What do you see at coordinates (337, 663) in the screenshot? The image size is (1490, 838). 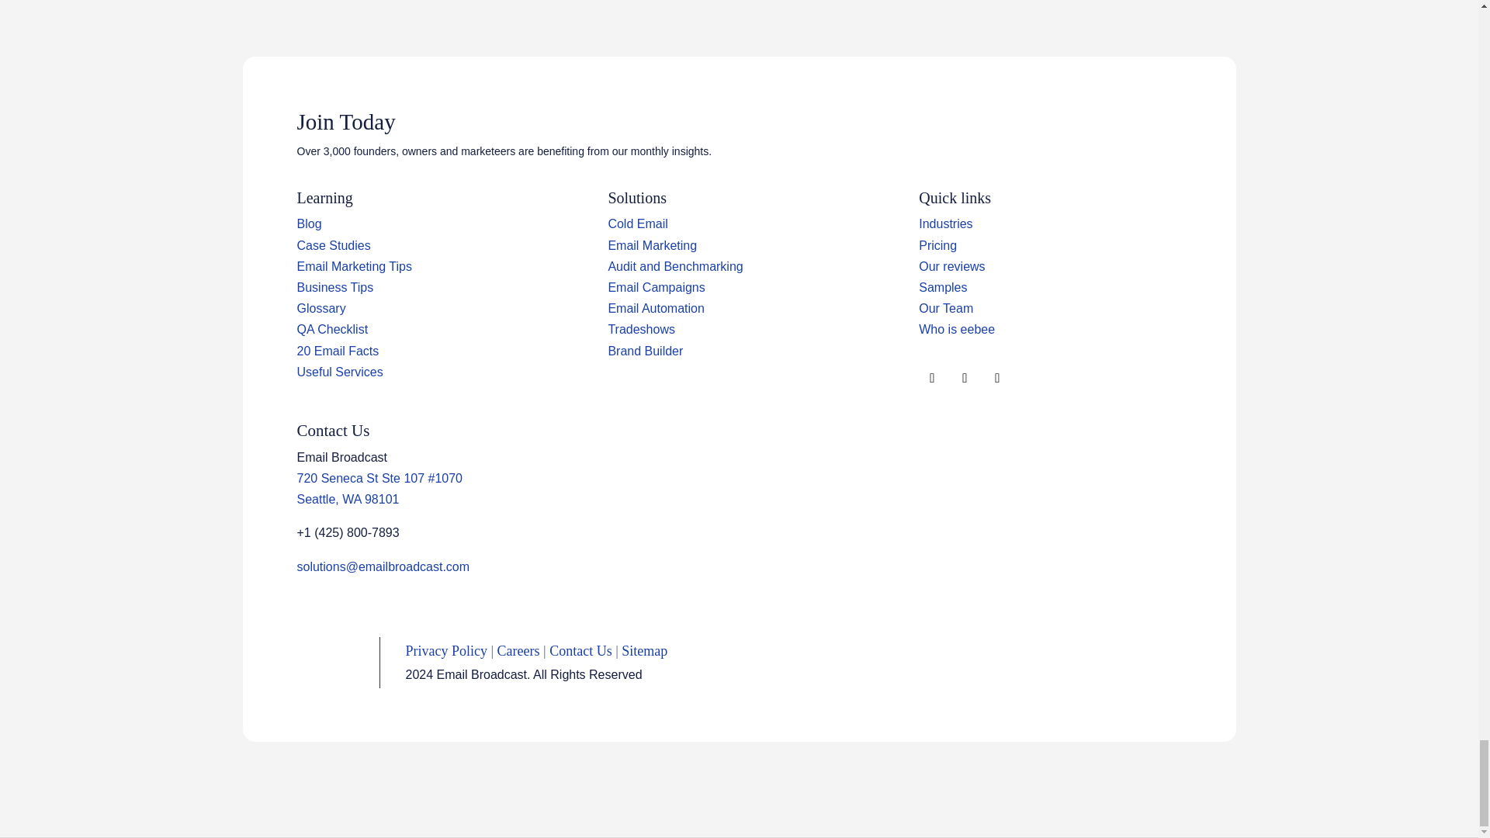 I see `emailbroadcast-transparent-2` at bounding box center [337, 663].